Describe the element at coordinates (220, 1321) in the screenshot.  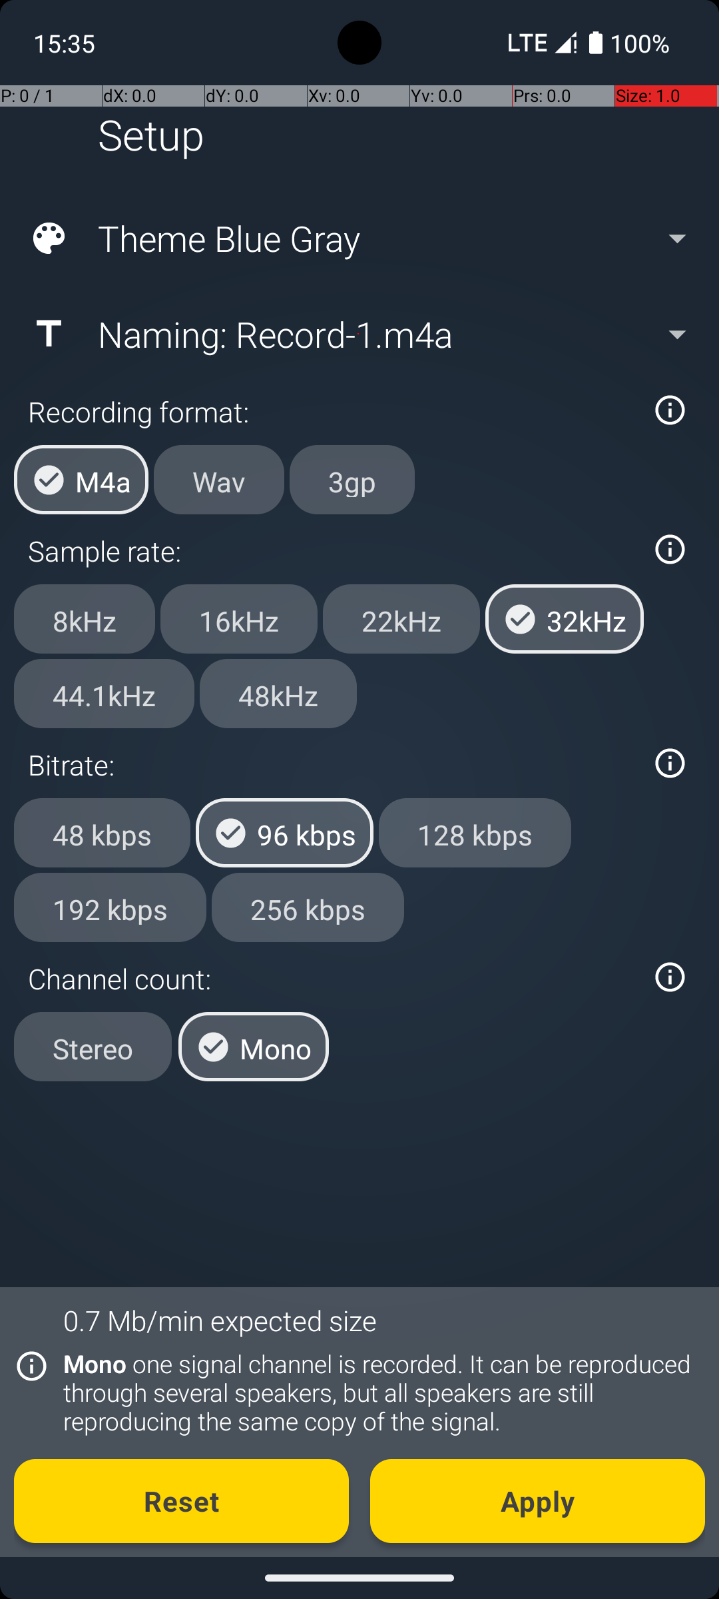
I see `0.7 Mb/min expected size` at that location.